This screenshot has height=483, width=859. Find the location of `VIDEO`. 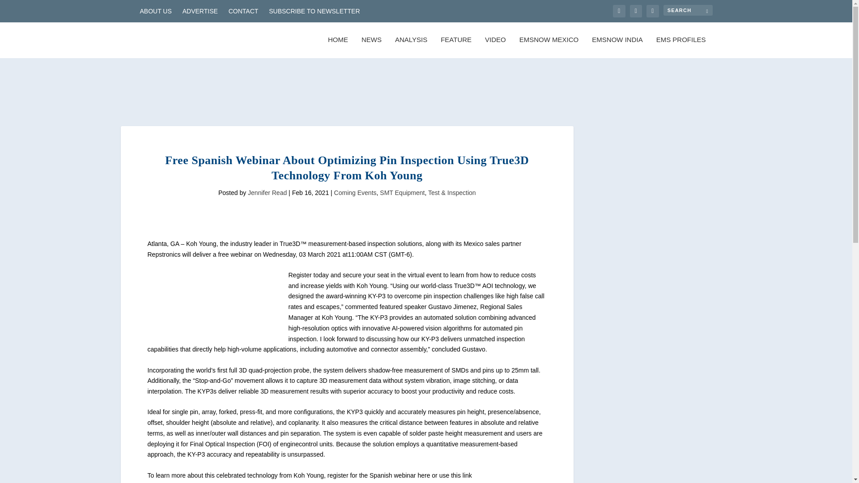

VIDEO is located at coordinates (495, 47).